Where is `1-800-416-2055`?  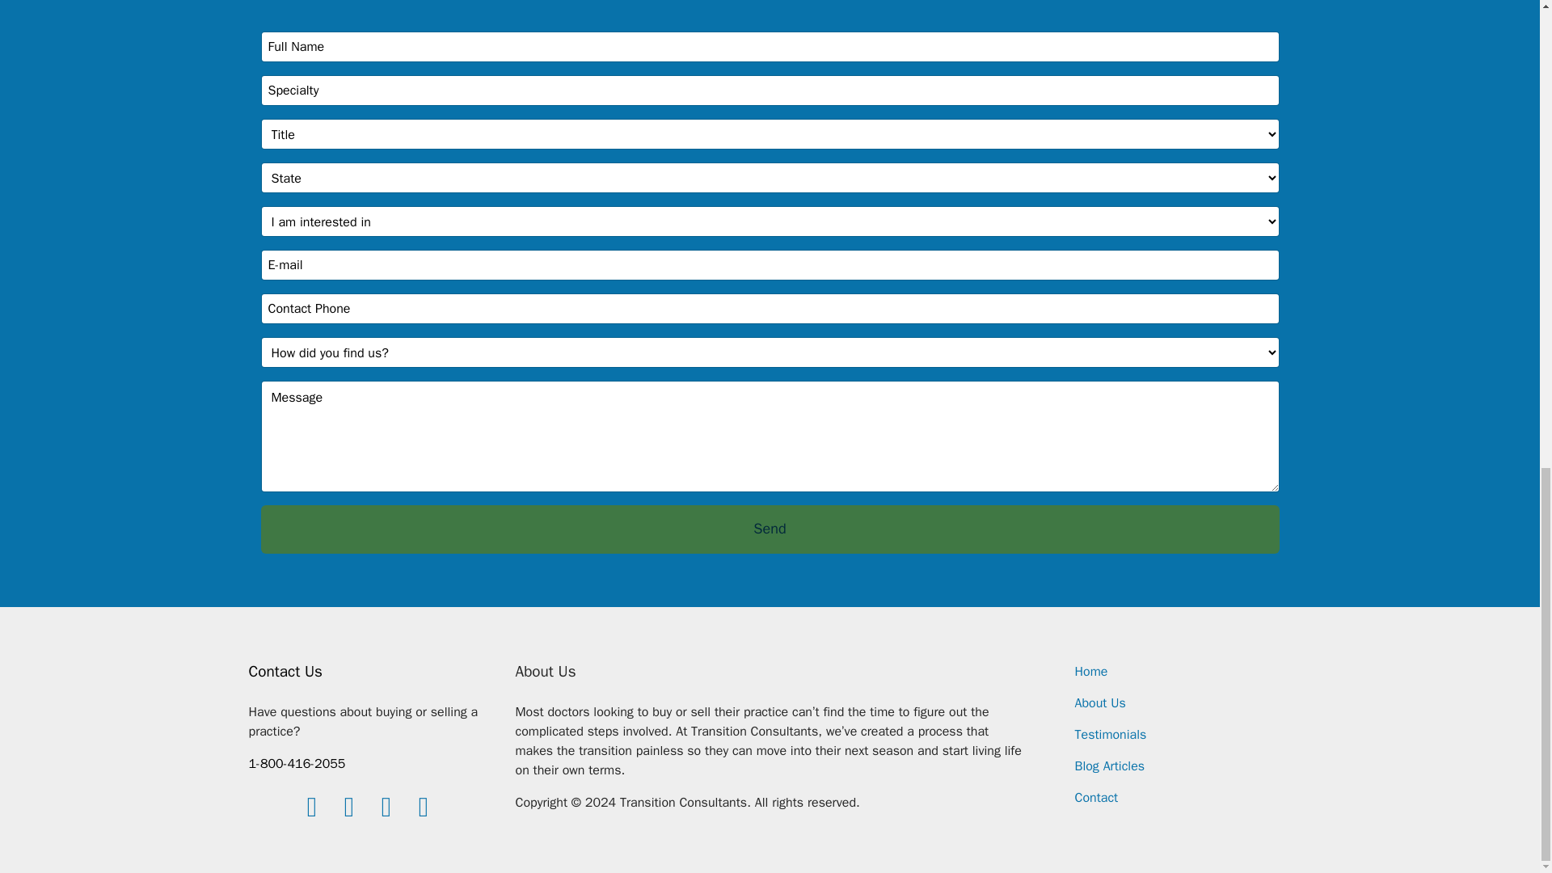 1-800-416-2055 is located at coordinates (297, 763).